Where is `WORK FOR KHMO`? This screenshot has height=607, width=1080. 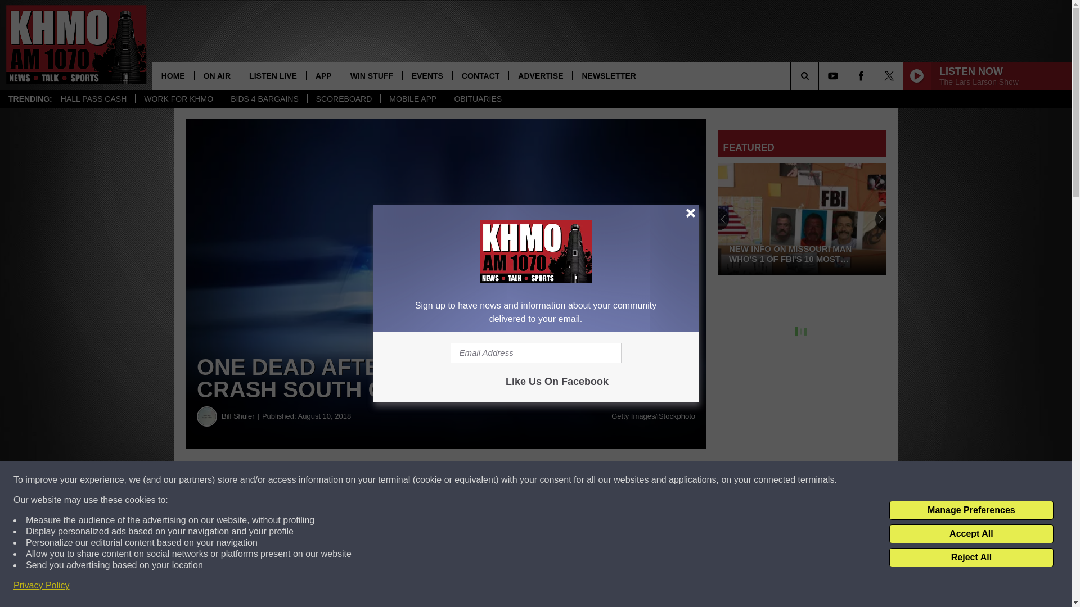
WORK FOR KHMO is located at coordinates (178, 99).